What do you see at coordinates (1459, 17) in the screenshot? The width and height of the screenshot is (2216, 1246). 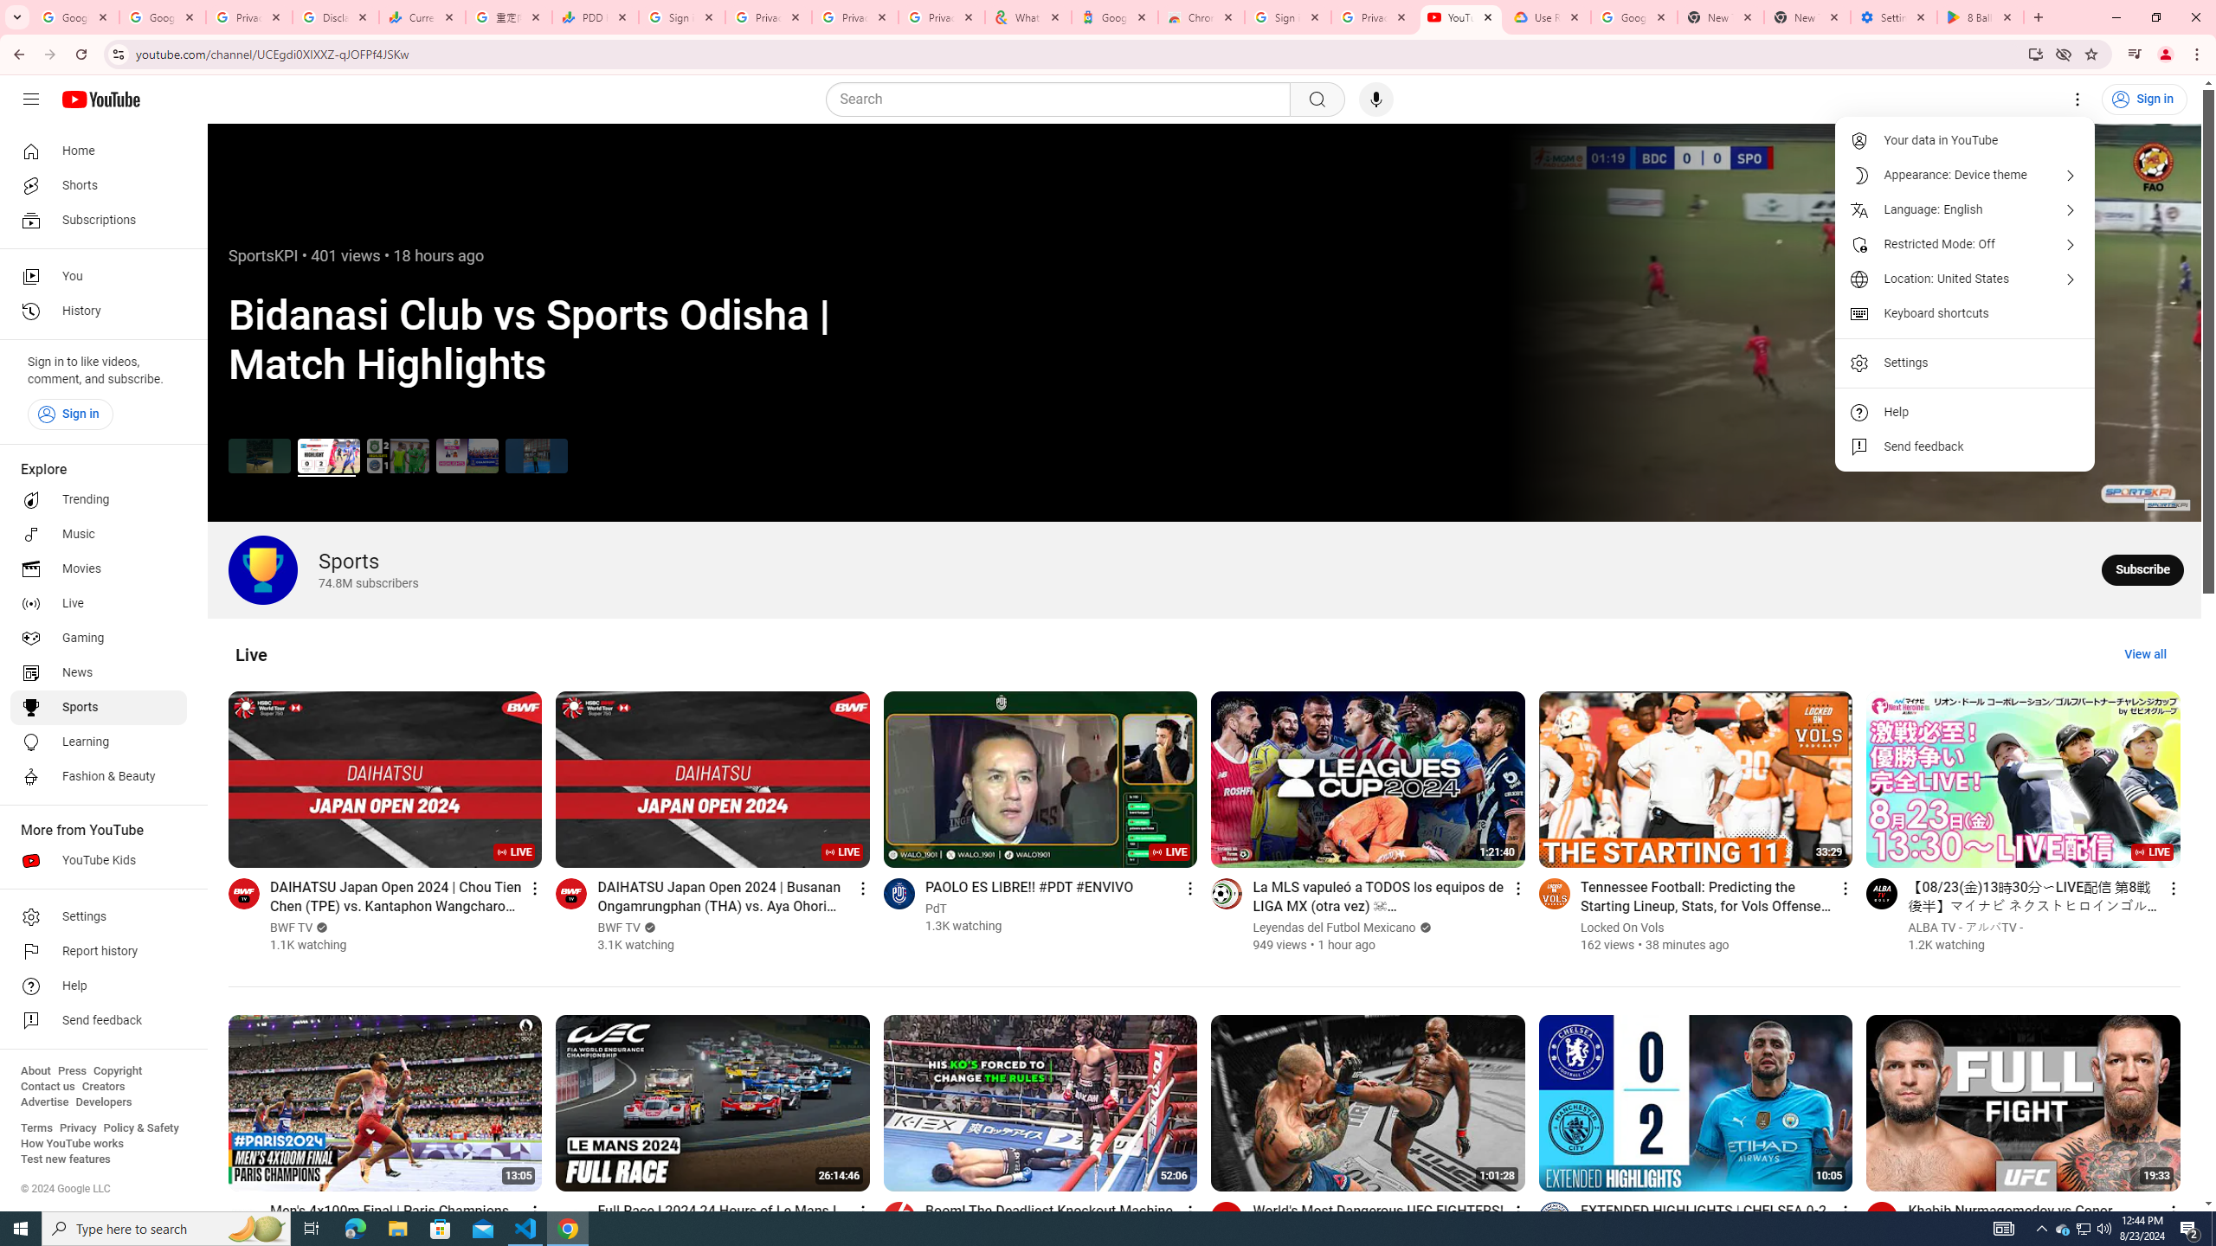 I see `YouTube` at bounding box center [1459, 17].